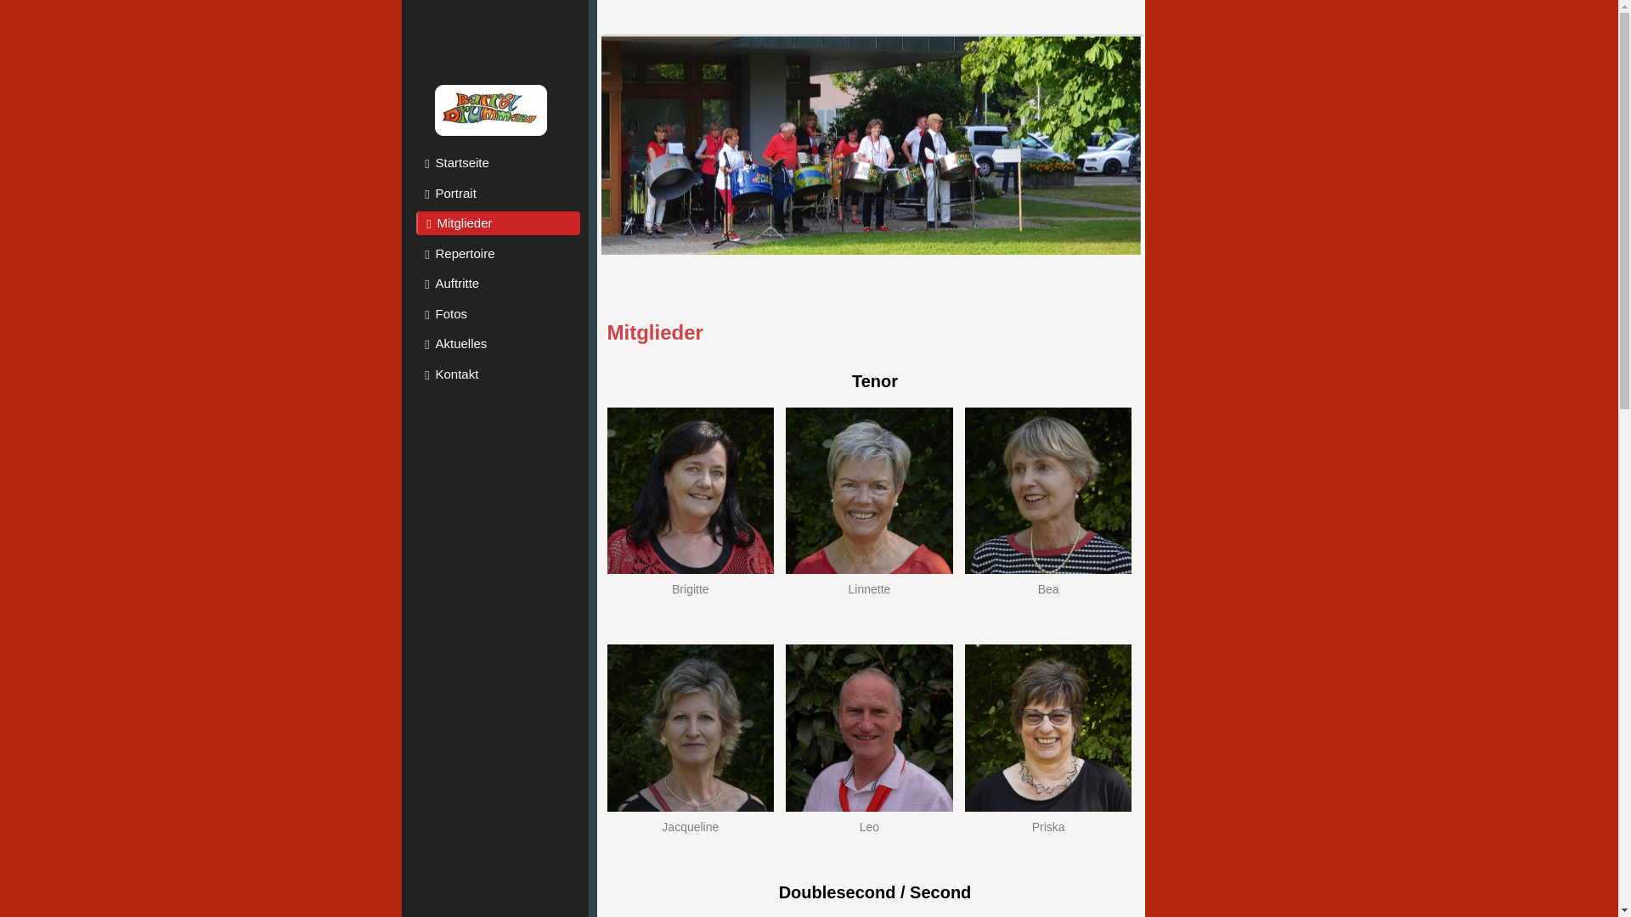 This screenshot has width=1631, height=917. I want to click on Auftritte, so click(498, 284).